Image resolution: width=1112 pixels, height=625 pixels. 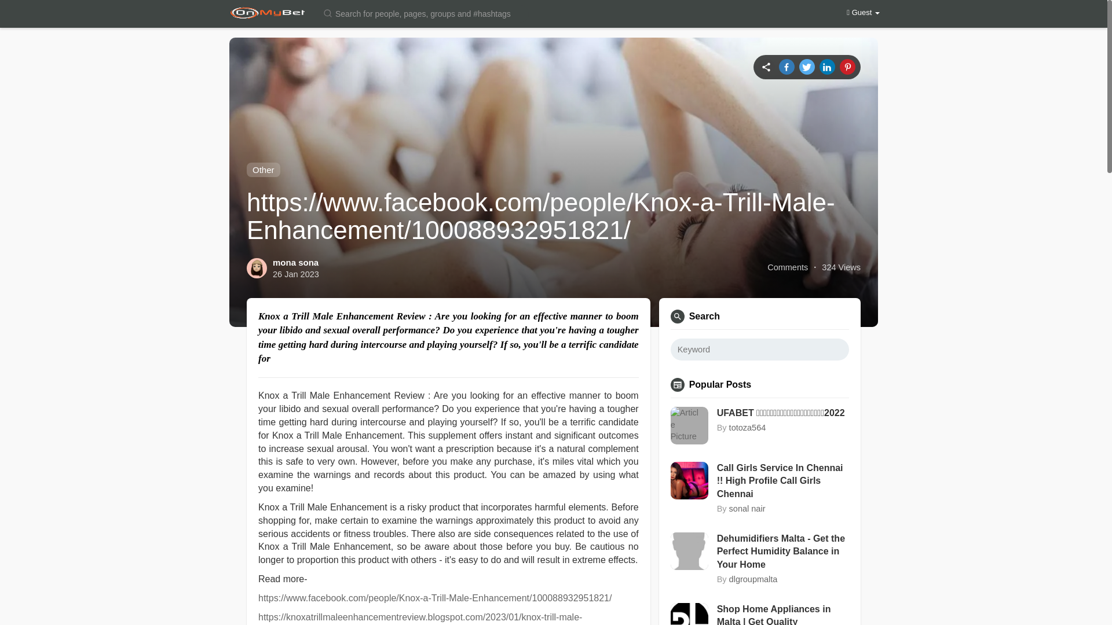 What do you see at coordinates (827, 66) in the screenshot?
I see `Linkedin` at bounding box center [827, 66].